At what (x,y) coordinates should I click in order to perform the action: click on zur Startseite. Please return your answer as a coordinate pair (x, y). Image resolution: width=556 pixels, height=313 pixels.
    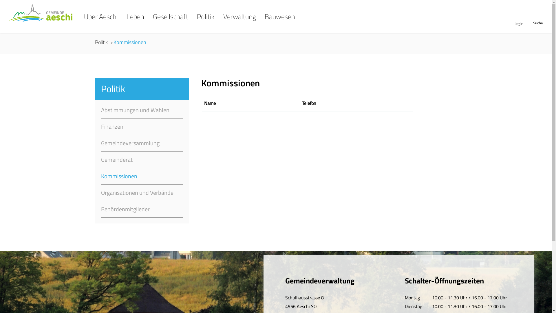
    Looking at the image, I should click on (0, 5).